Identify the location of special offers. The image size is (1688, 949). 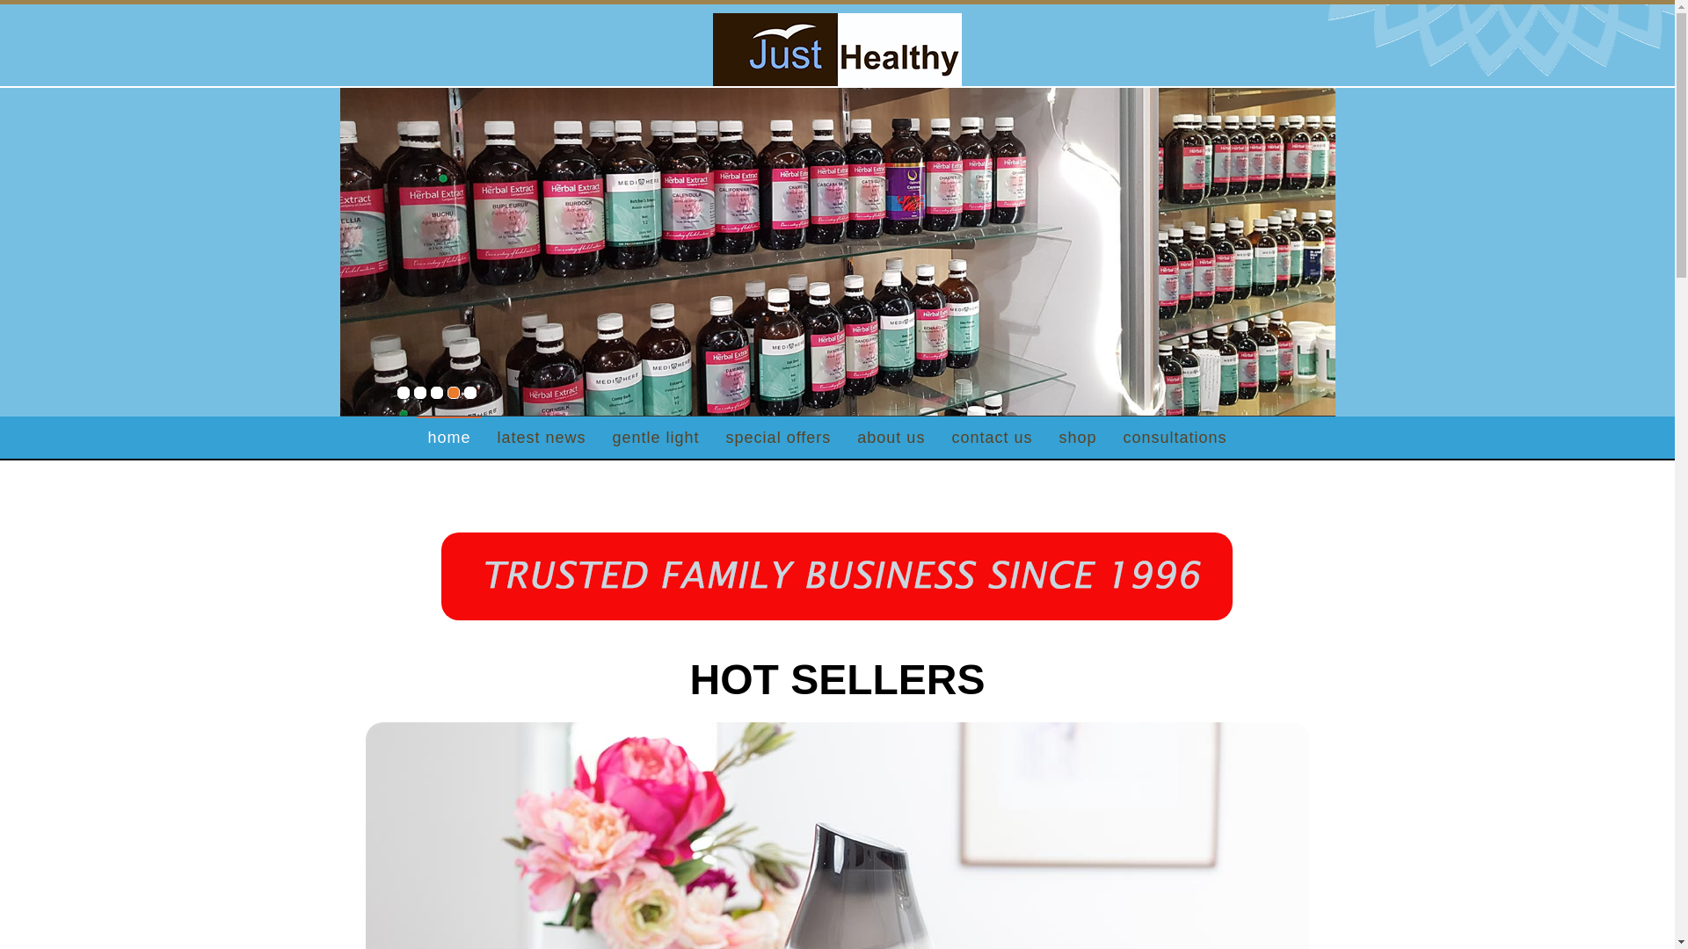
(779, 438).